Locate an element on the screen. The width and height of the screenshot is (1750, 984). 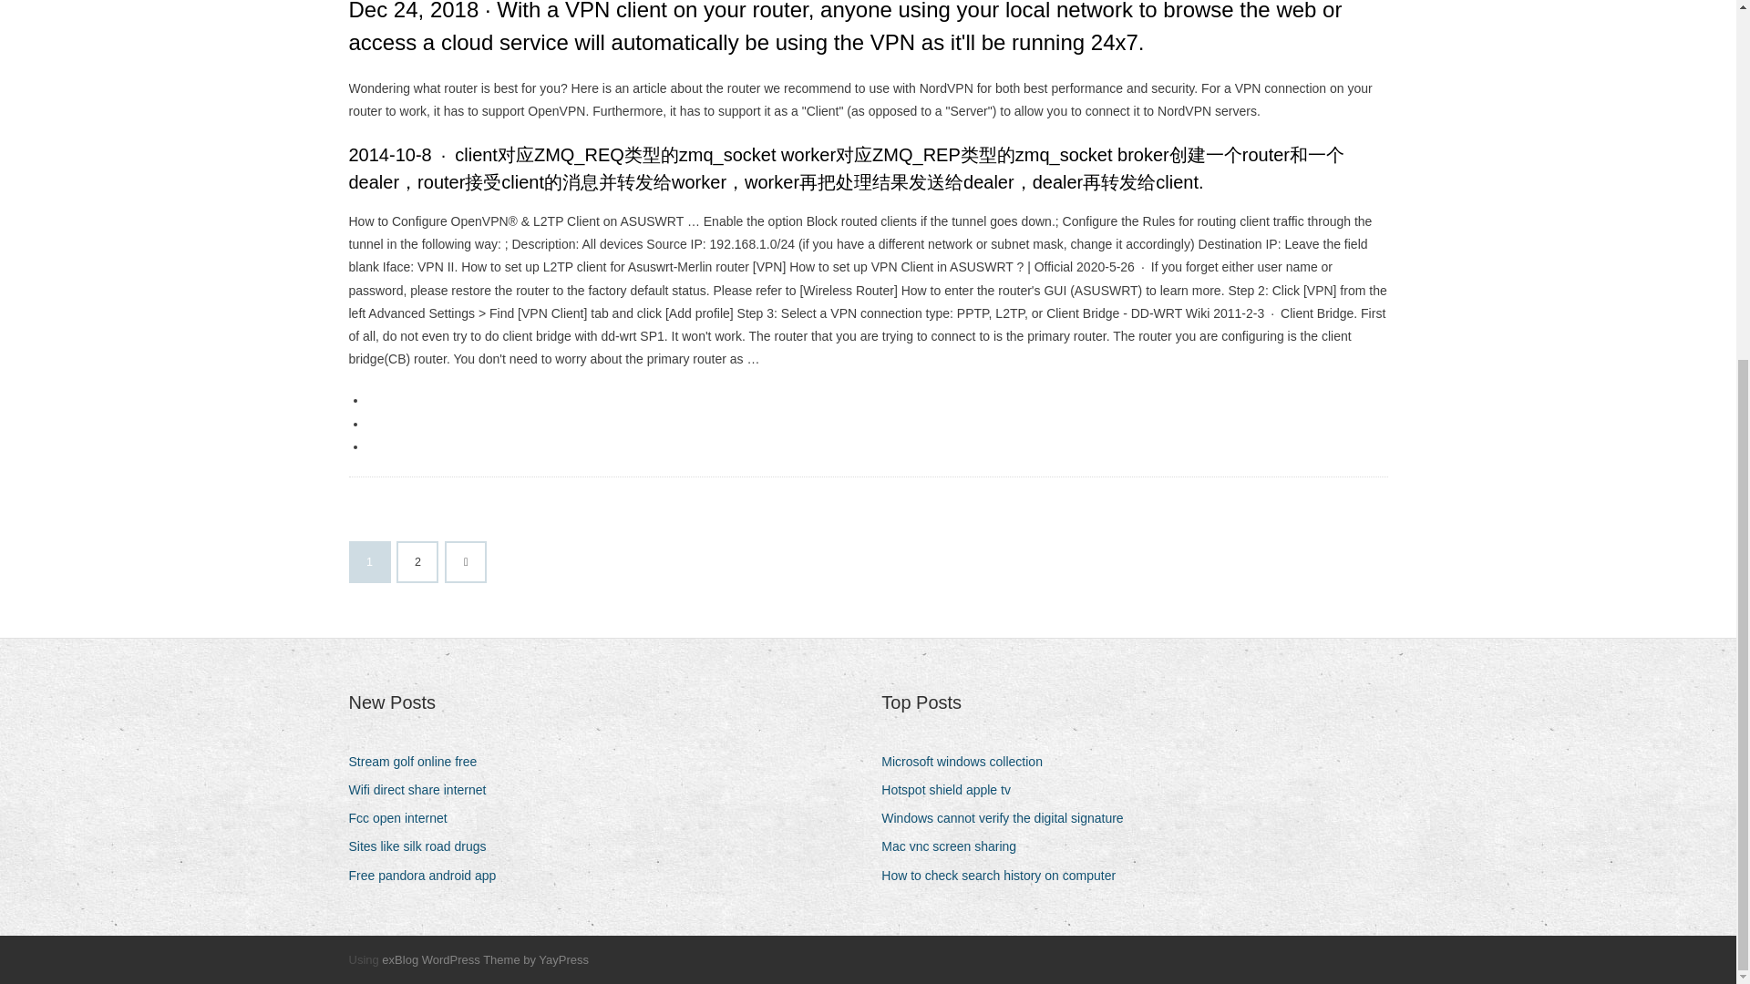
Windows cannot verify the digital signature is located at coordinates (1008, 818).